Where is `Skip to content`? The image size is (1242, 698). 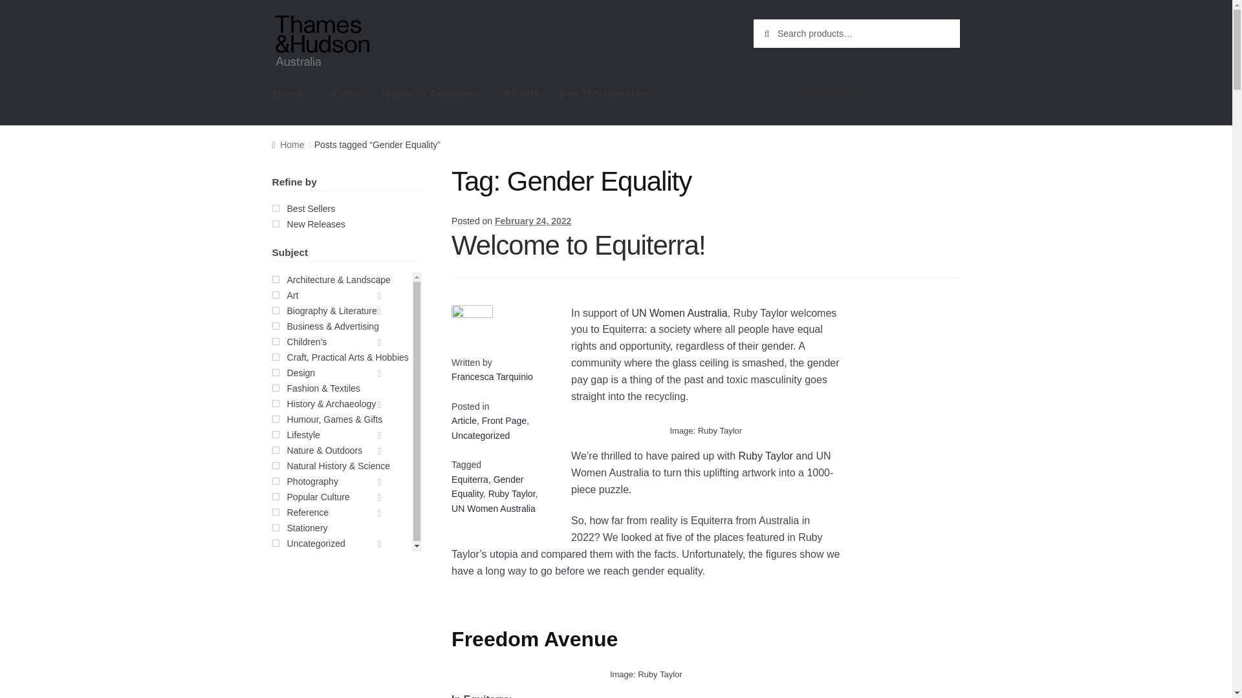
Skip to content is located at coordinates (504, 420).